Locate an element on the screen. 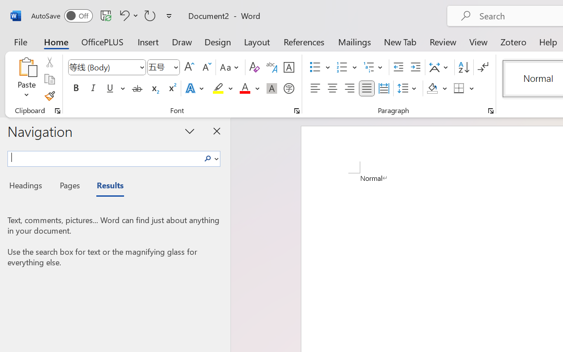 The width and height of the screenshot is (563, 352). Open is located at coordinates (175, 67).